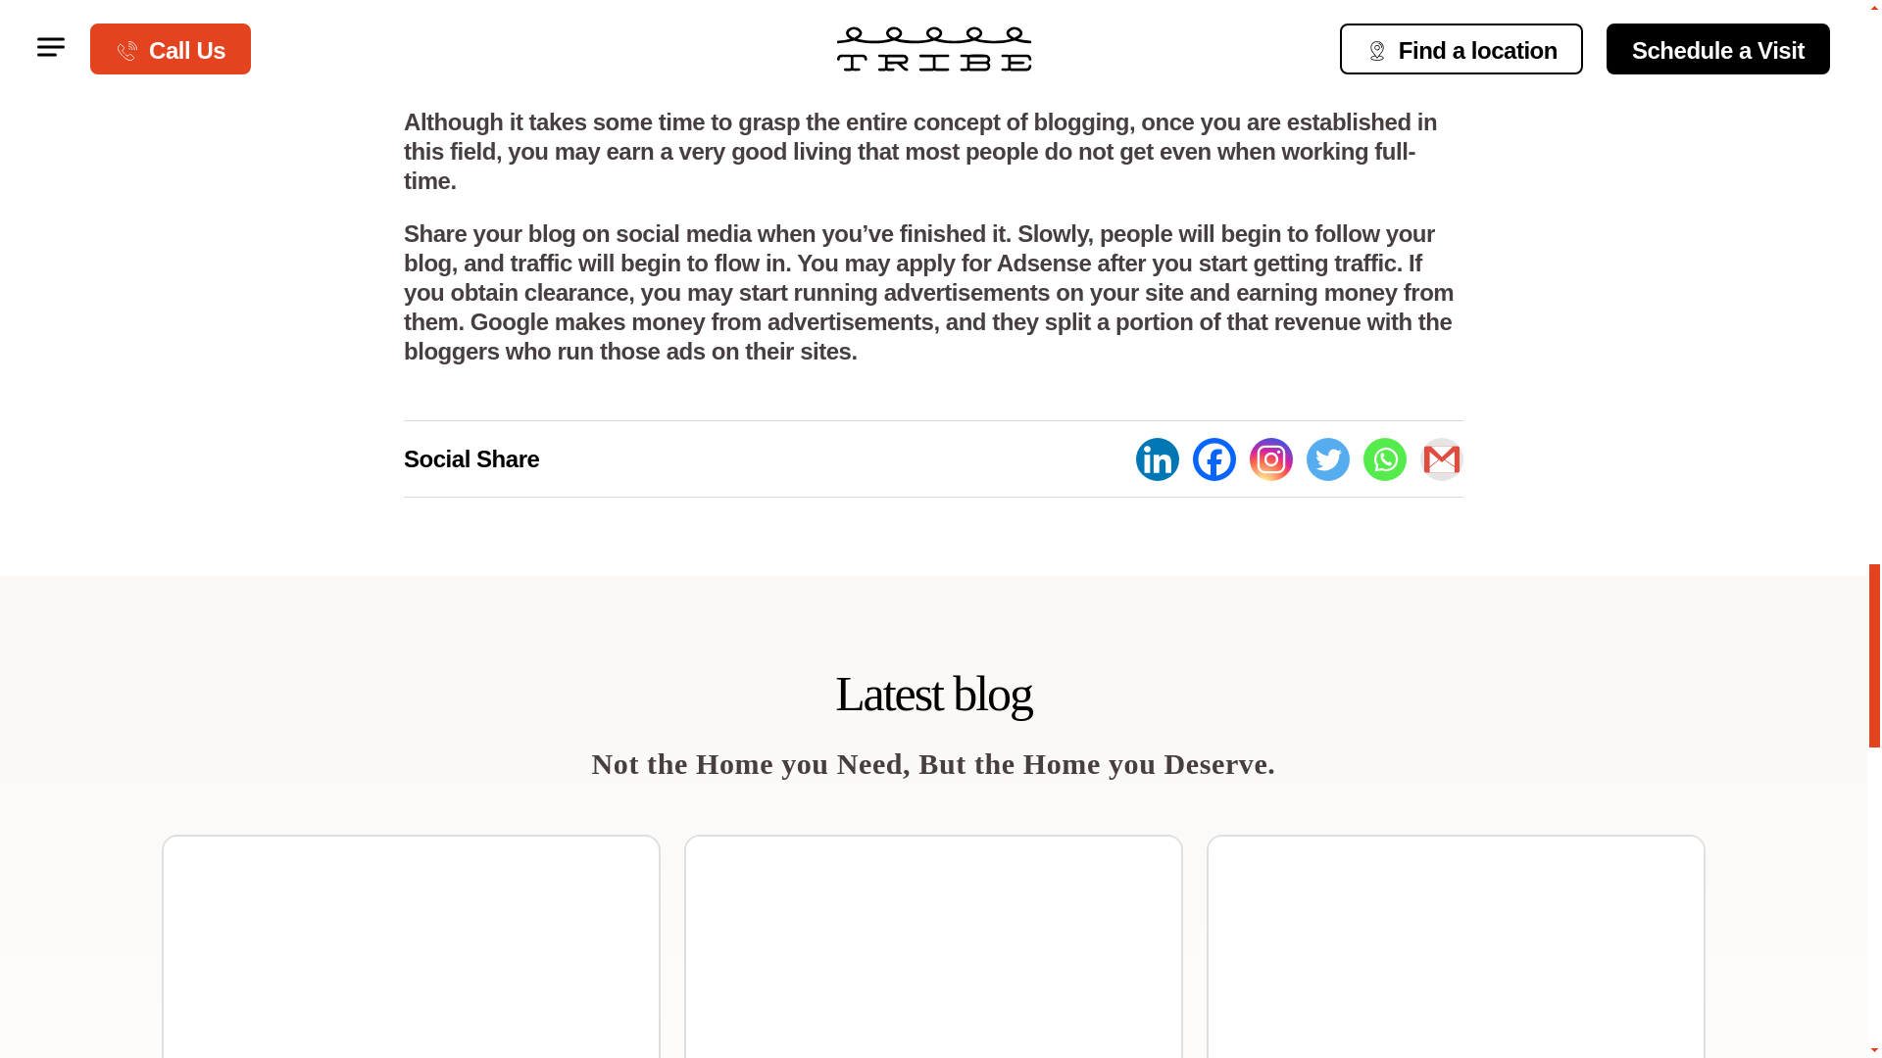 This screenshot has width=1882, height=1058. What do you see at coordinates (1384, 459) in the screenshot?
I see `Whatsapp` at bounding box center [1384, 459].